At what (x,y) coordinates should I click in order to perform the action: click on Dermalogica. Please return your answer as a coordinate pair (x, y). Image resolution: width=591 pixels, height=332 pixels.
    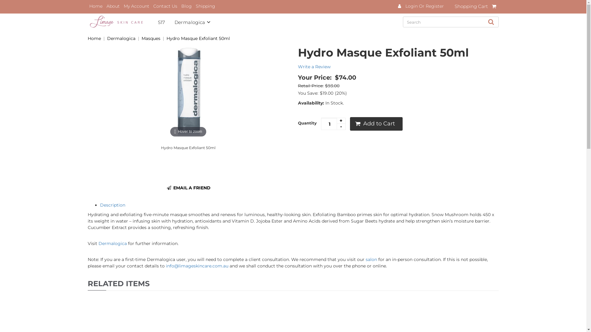
    Looking at the image, I should click on (197, 21).